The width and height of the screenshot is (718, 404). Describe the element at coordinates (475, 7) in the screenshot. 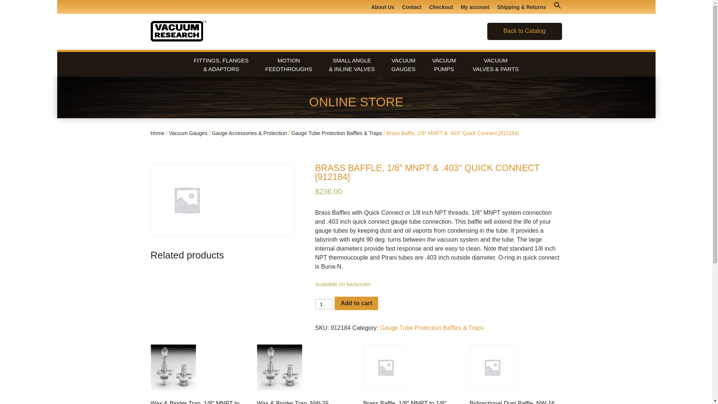

I see `Contact` at that location.